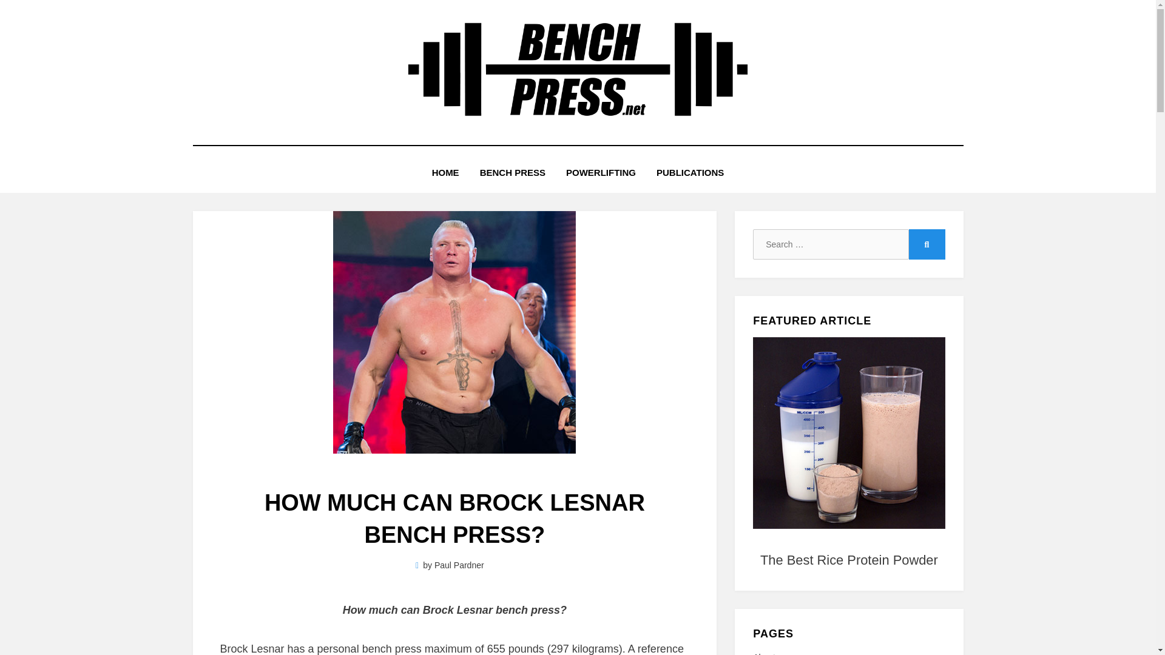 The width and height of the screenshot is (1165, 655). I want to click on PUBLICATIONS, so click(690, 172).